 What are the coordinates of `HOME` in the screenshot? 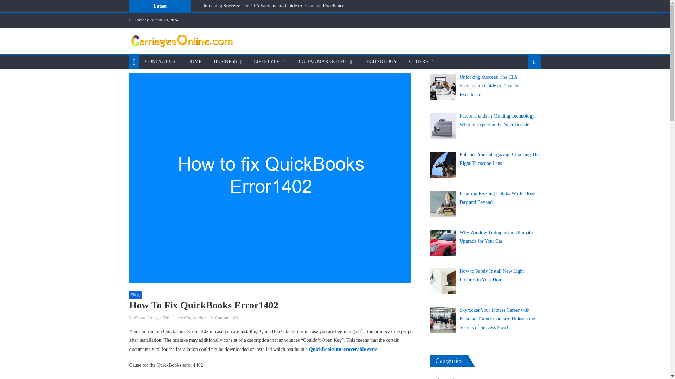 It's located at (195, 62).